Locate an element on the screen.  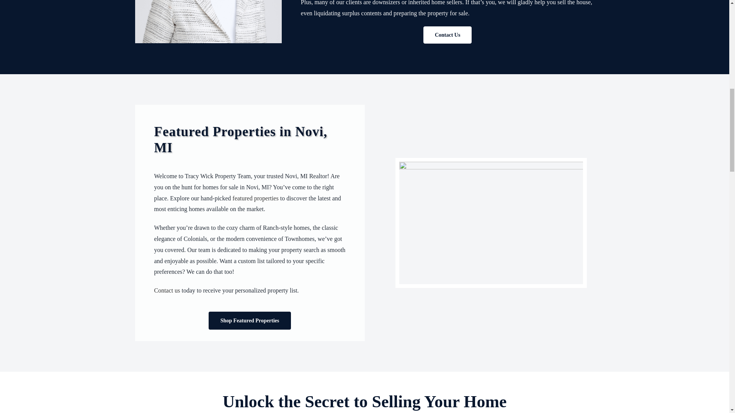
Contact Us is located at coordinates (447, 35).